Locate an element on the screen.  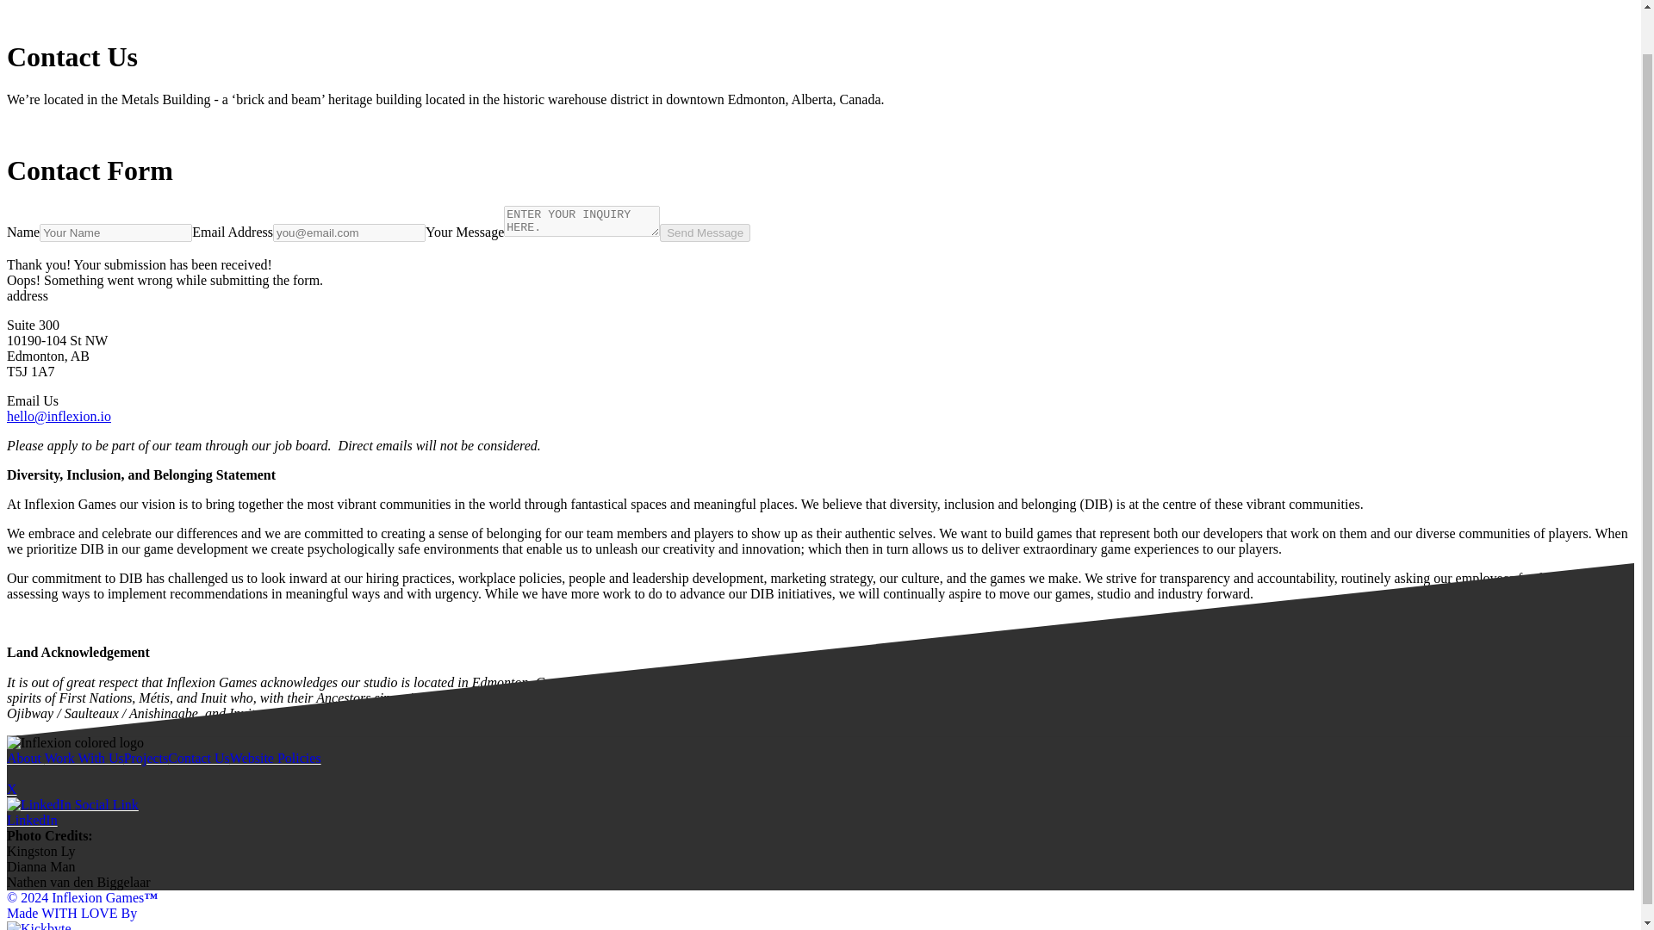
LinkedIn is located at coordinates (164, 813).